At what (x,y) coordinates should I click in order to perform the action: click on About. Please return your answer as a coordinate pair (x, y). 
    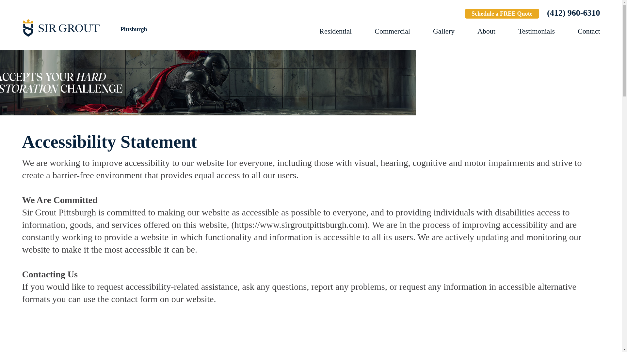
    Looking at the image, I should click on (486, 31).